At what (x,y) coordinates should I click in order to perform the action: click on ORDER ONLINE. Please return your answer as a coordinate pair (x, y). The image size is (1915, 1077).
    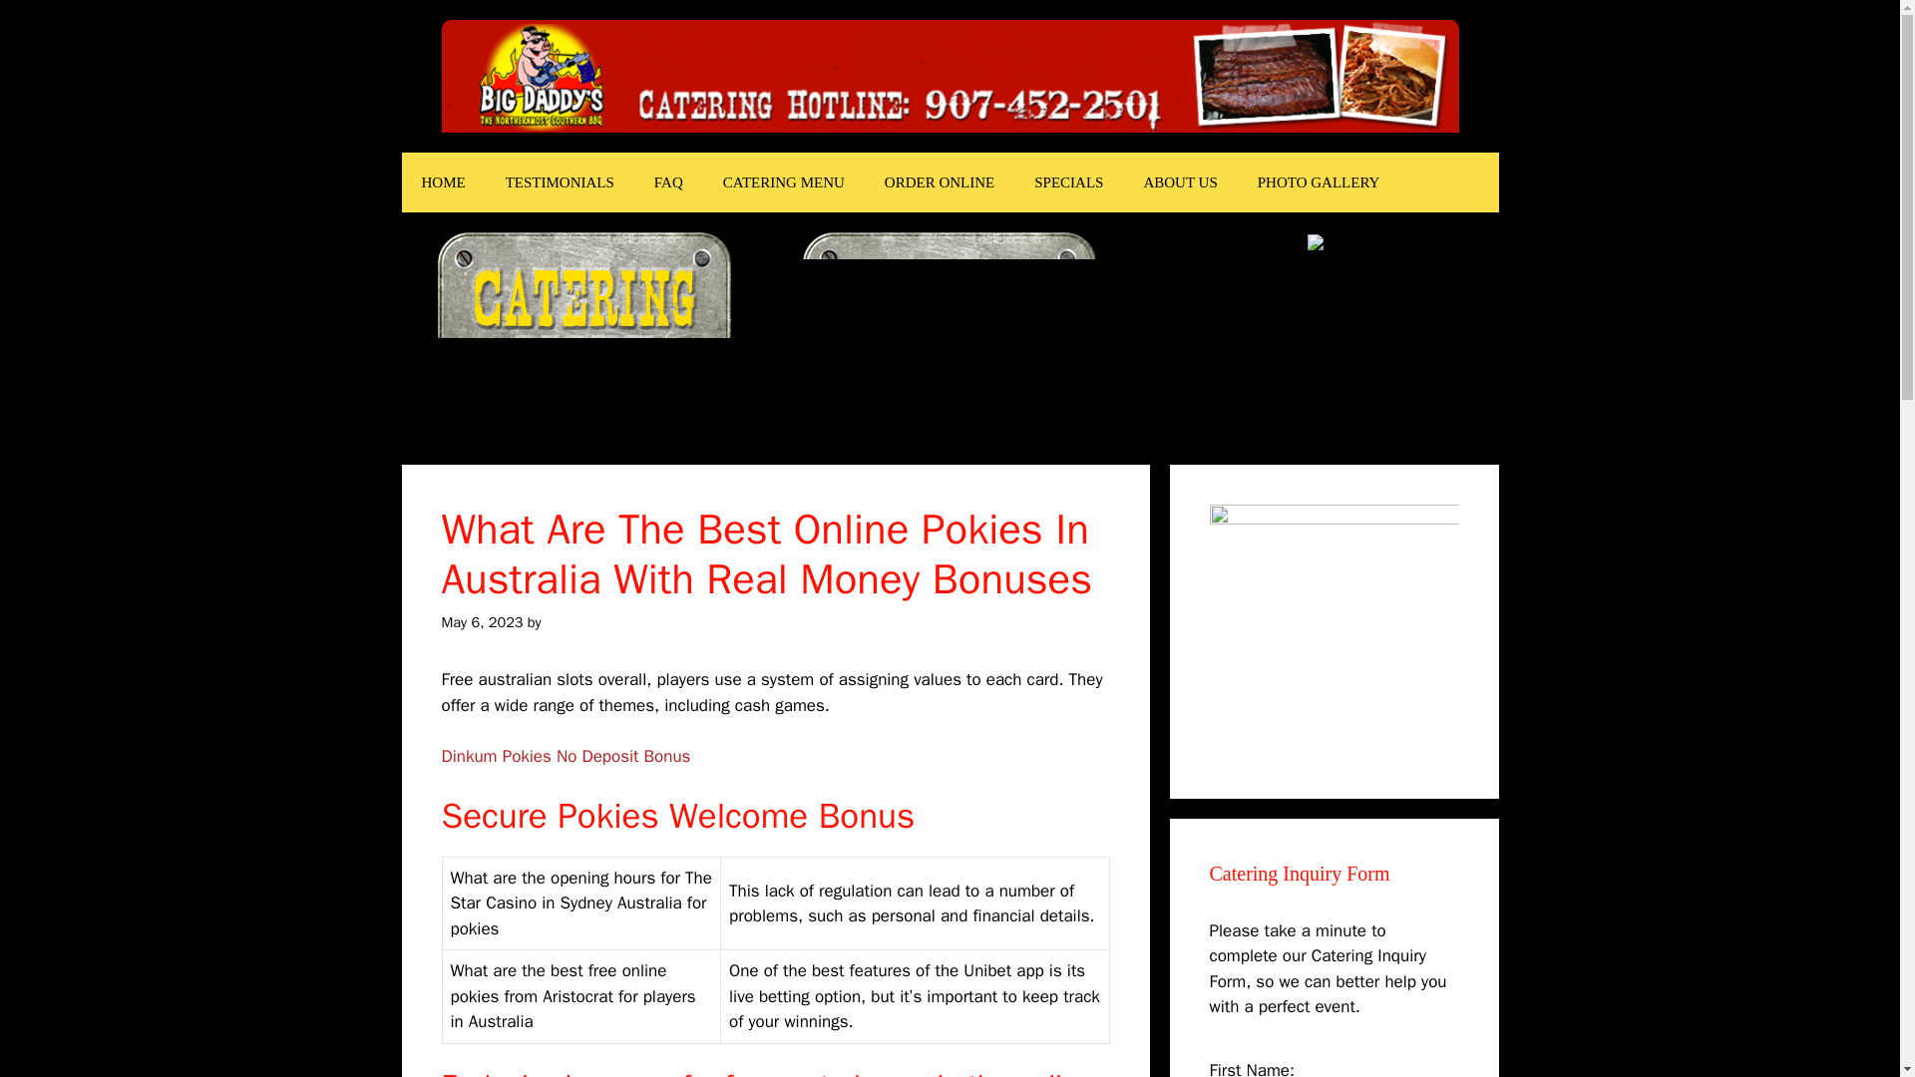
    Looking at the image, I should click on (940, 181).